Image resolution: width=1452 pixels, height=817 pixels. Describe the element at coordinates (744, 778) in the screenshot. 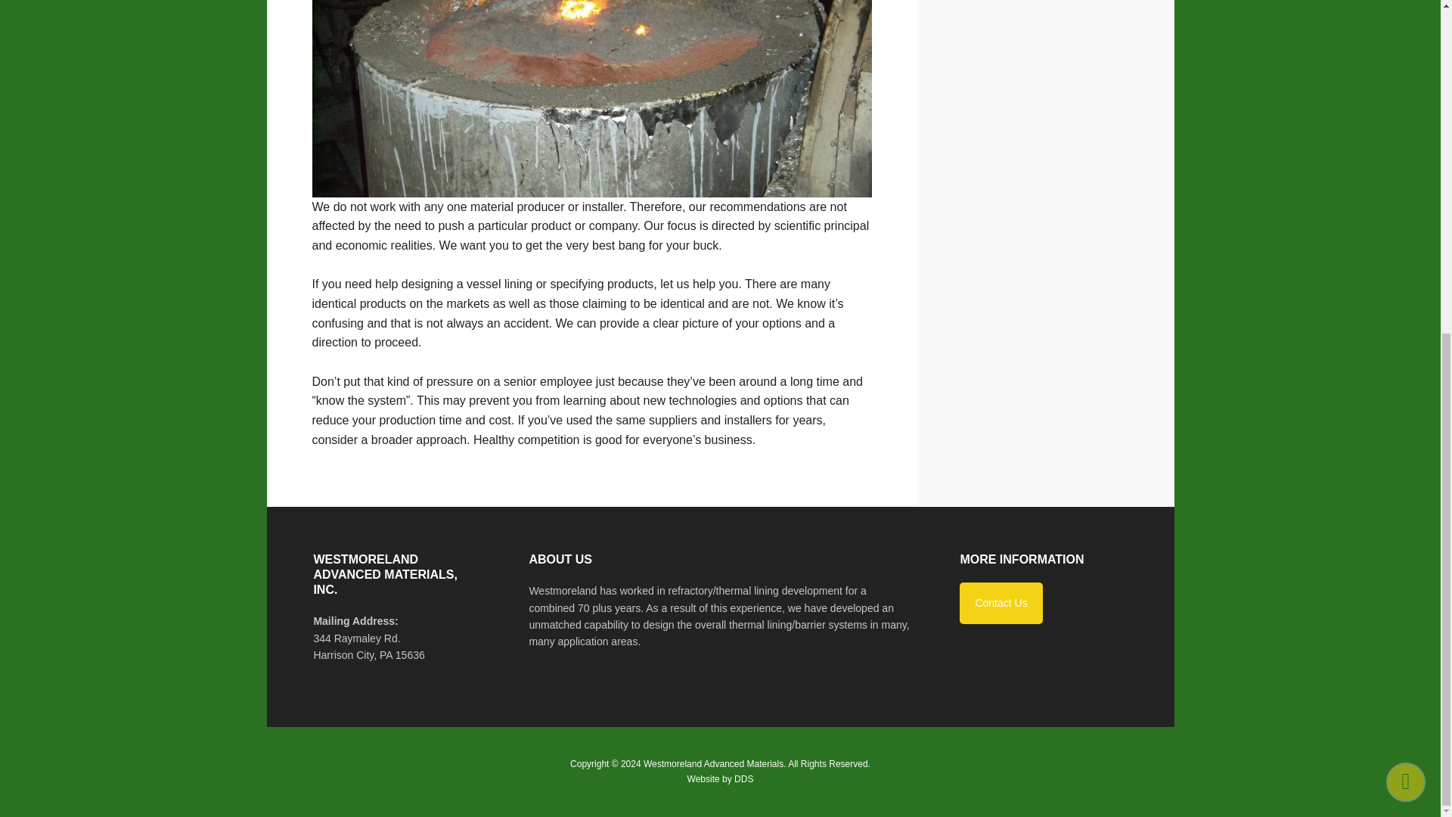

I see `DDS` at that location.